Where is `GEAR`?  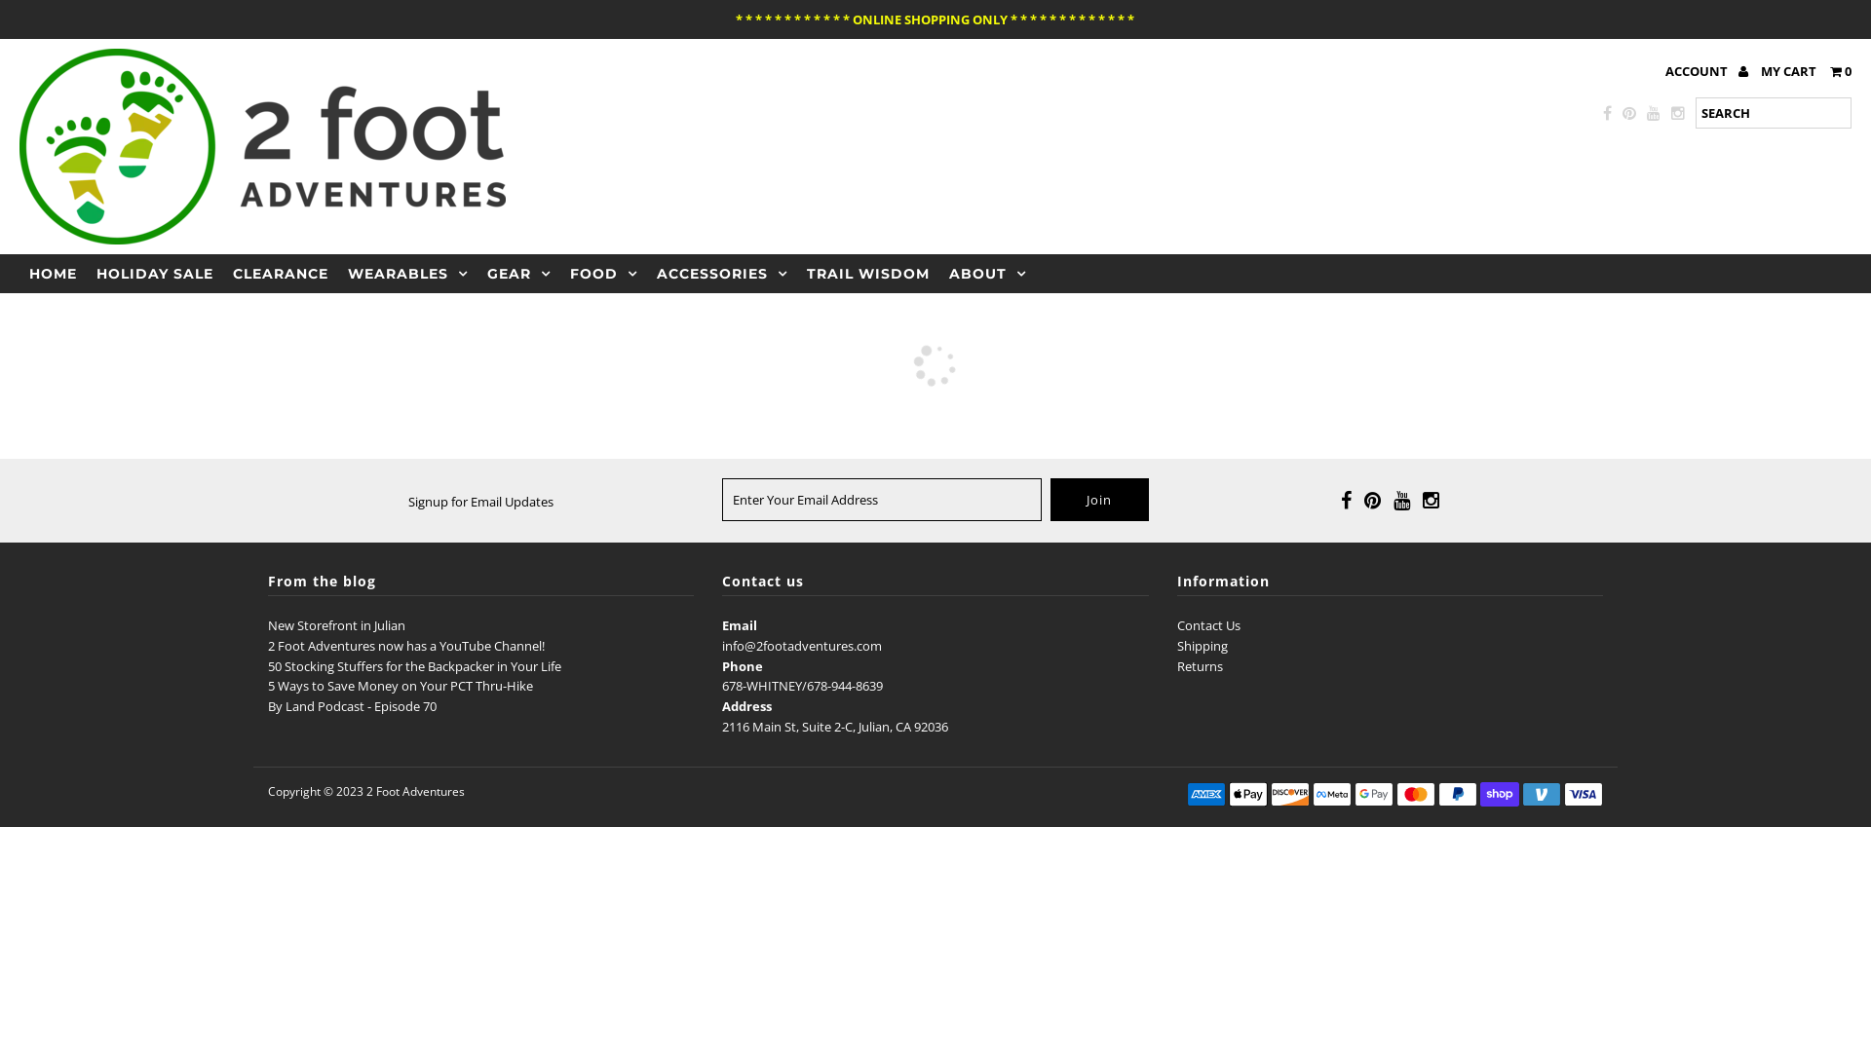
GEAR is located at coordinates (518, 274).